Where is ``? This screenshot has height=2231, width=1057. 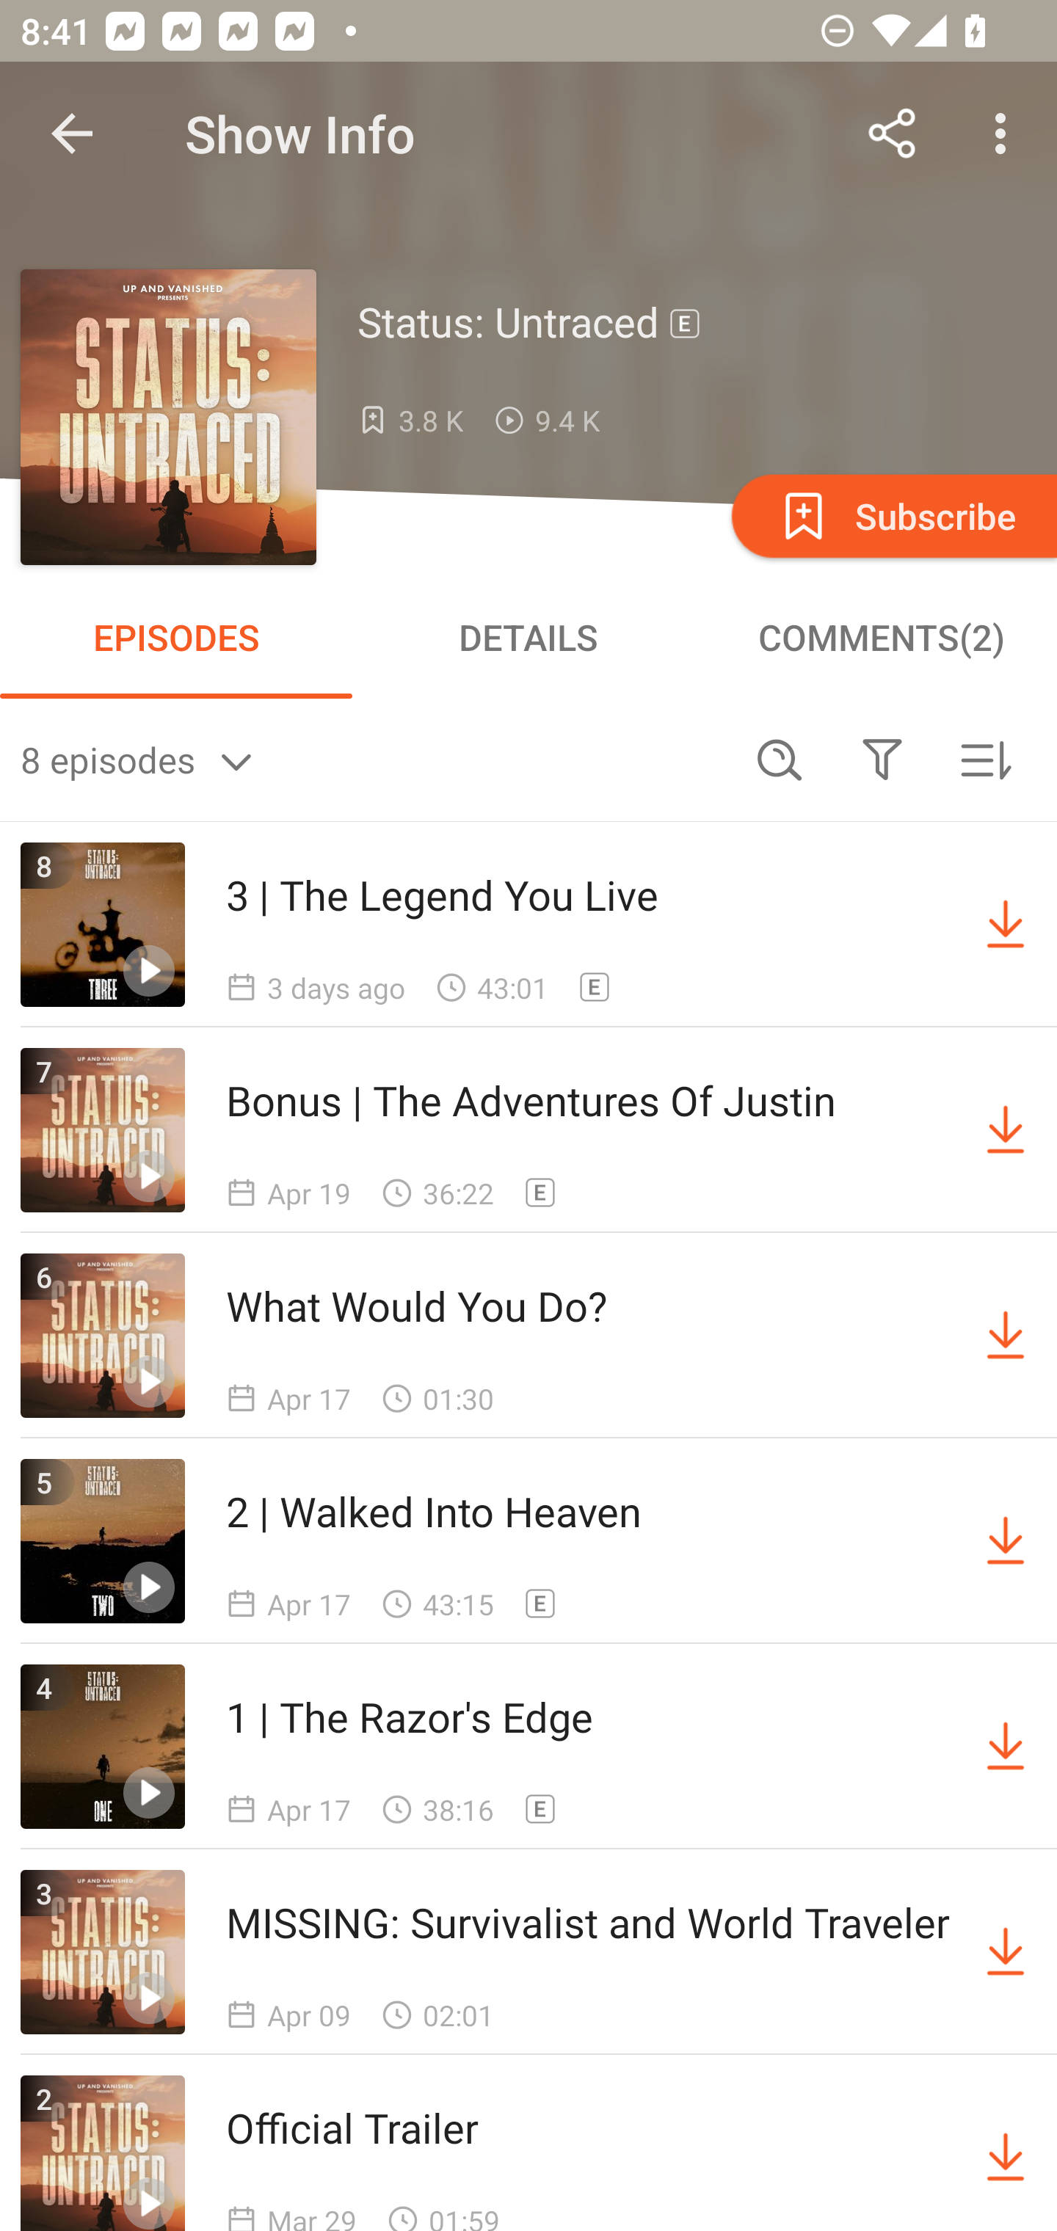  is located at coordinates (882, 759).